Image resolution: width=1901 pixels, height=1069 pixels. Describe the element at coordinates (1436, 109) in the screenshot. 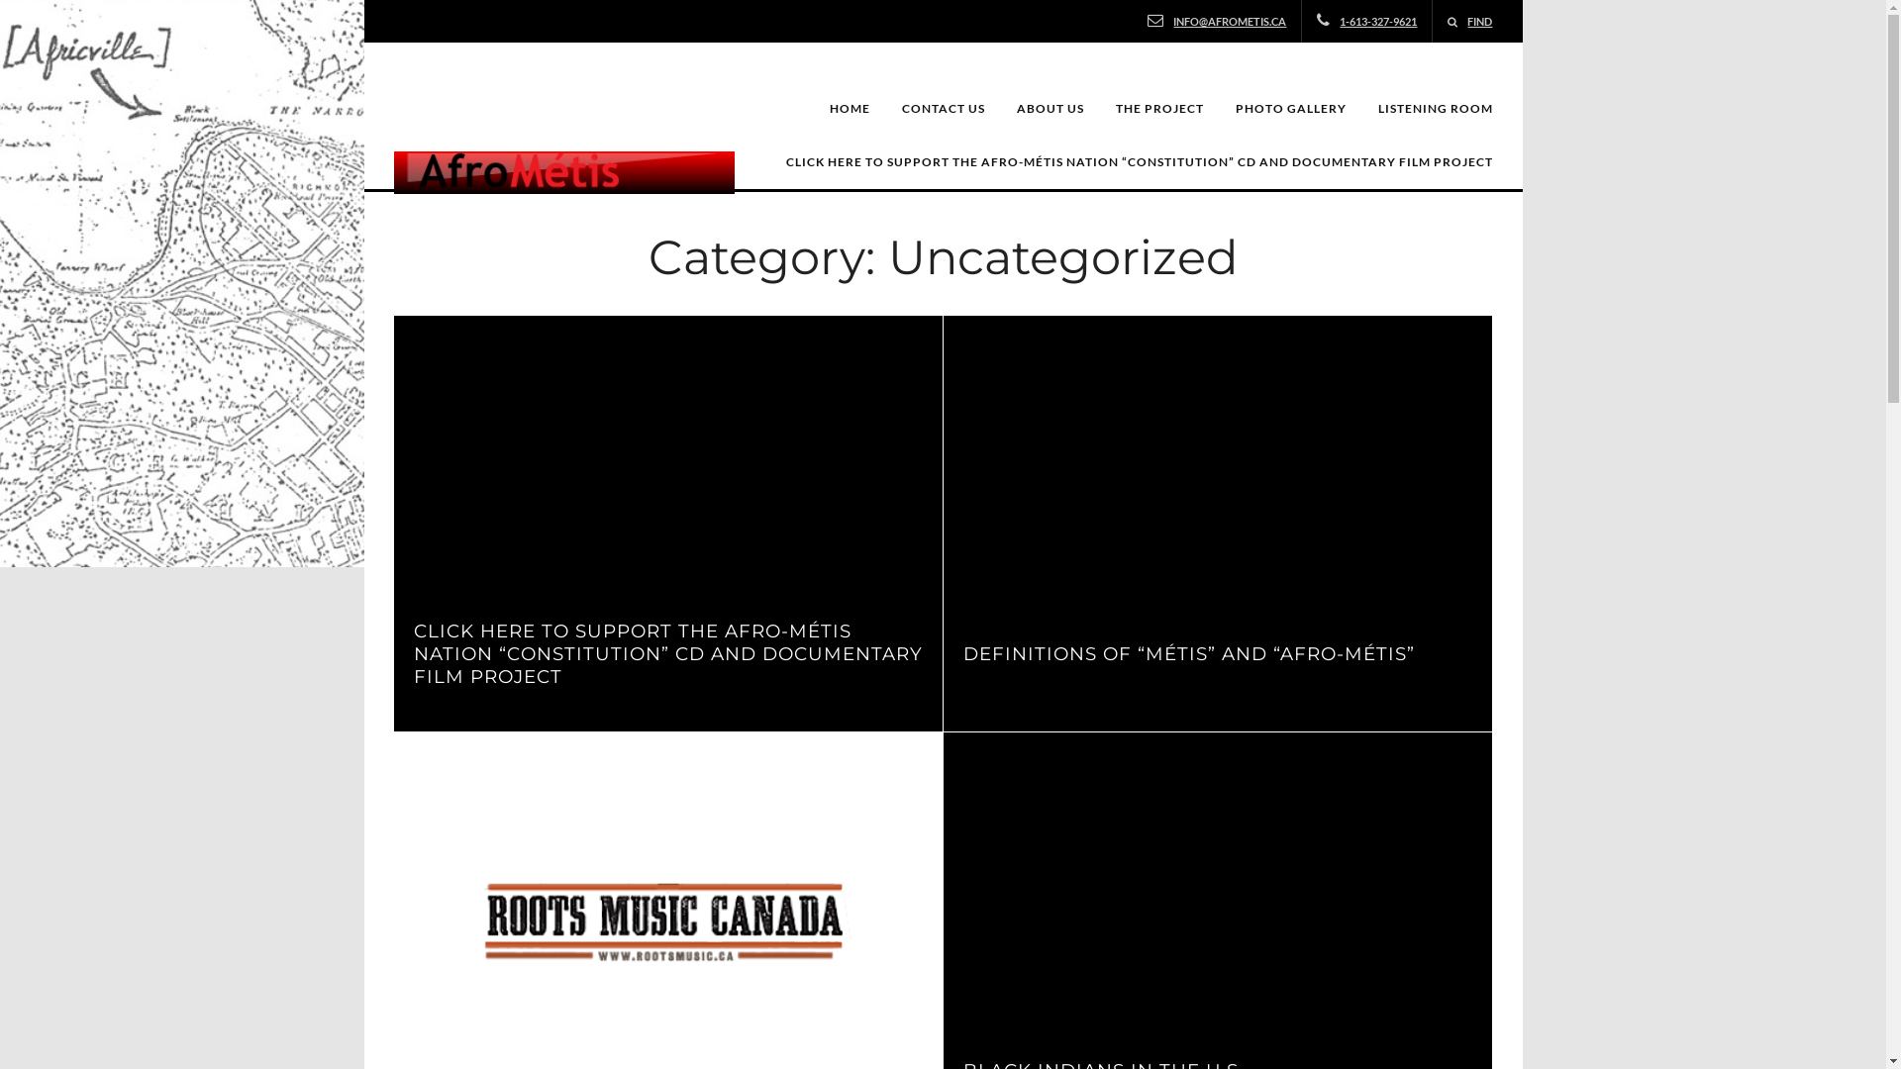

I see `LISTENING ROOM` at that location.